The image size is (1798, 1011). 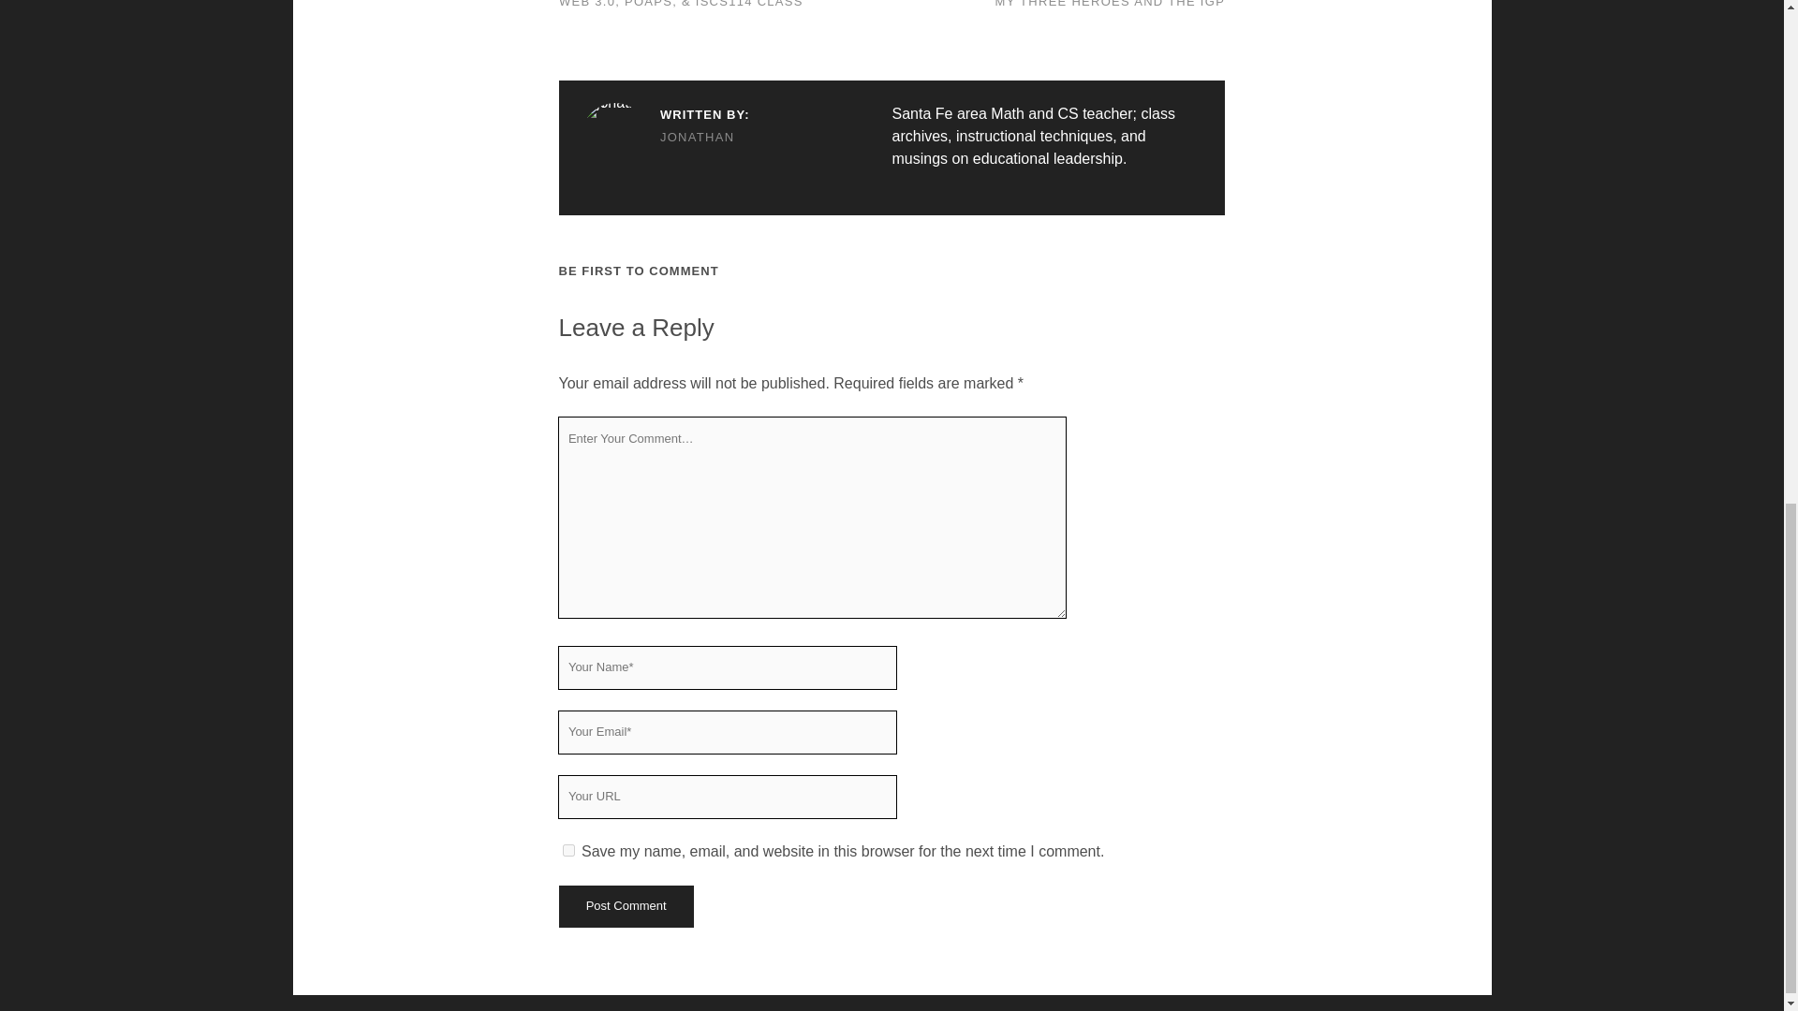 I want to click on Posts by jonathan, so click(x=665, y=137).